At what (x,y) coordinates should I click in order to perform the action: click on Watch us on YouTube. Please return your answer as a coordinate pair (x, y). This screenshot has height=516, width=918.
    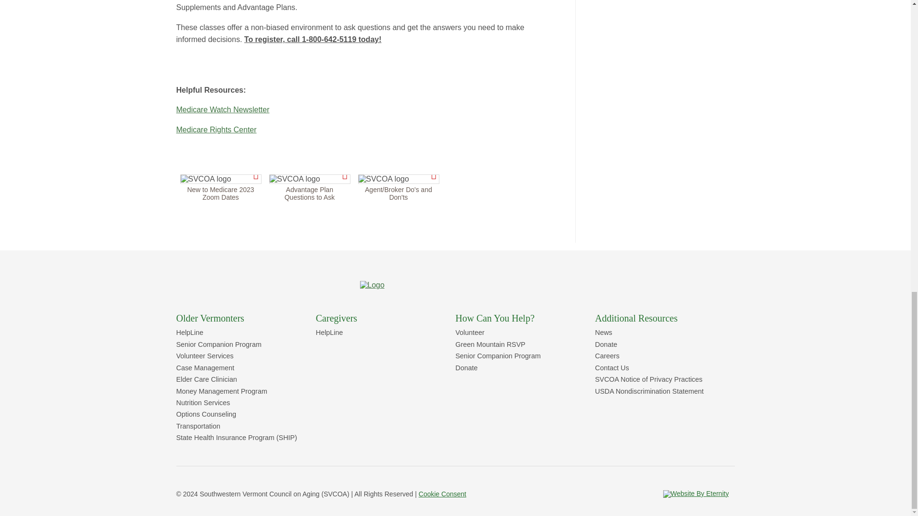
    Looking at the image, I should click on (593, 494).